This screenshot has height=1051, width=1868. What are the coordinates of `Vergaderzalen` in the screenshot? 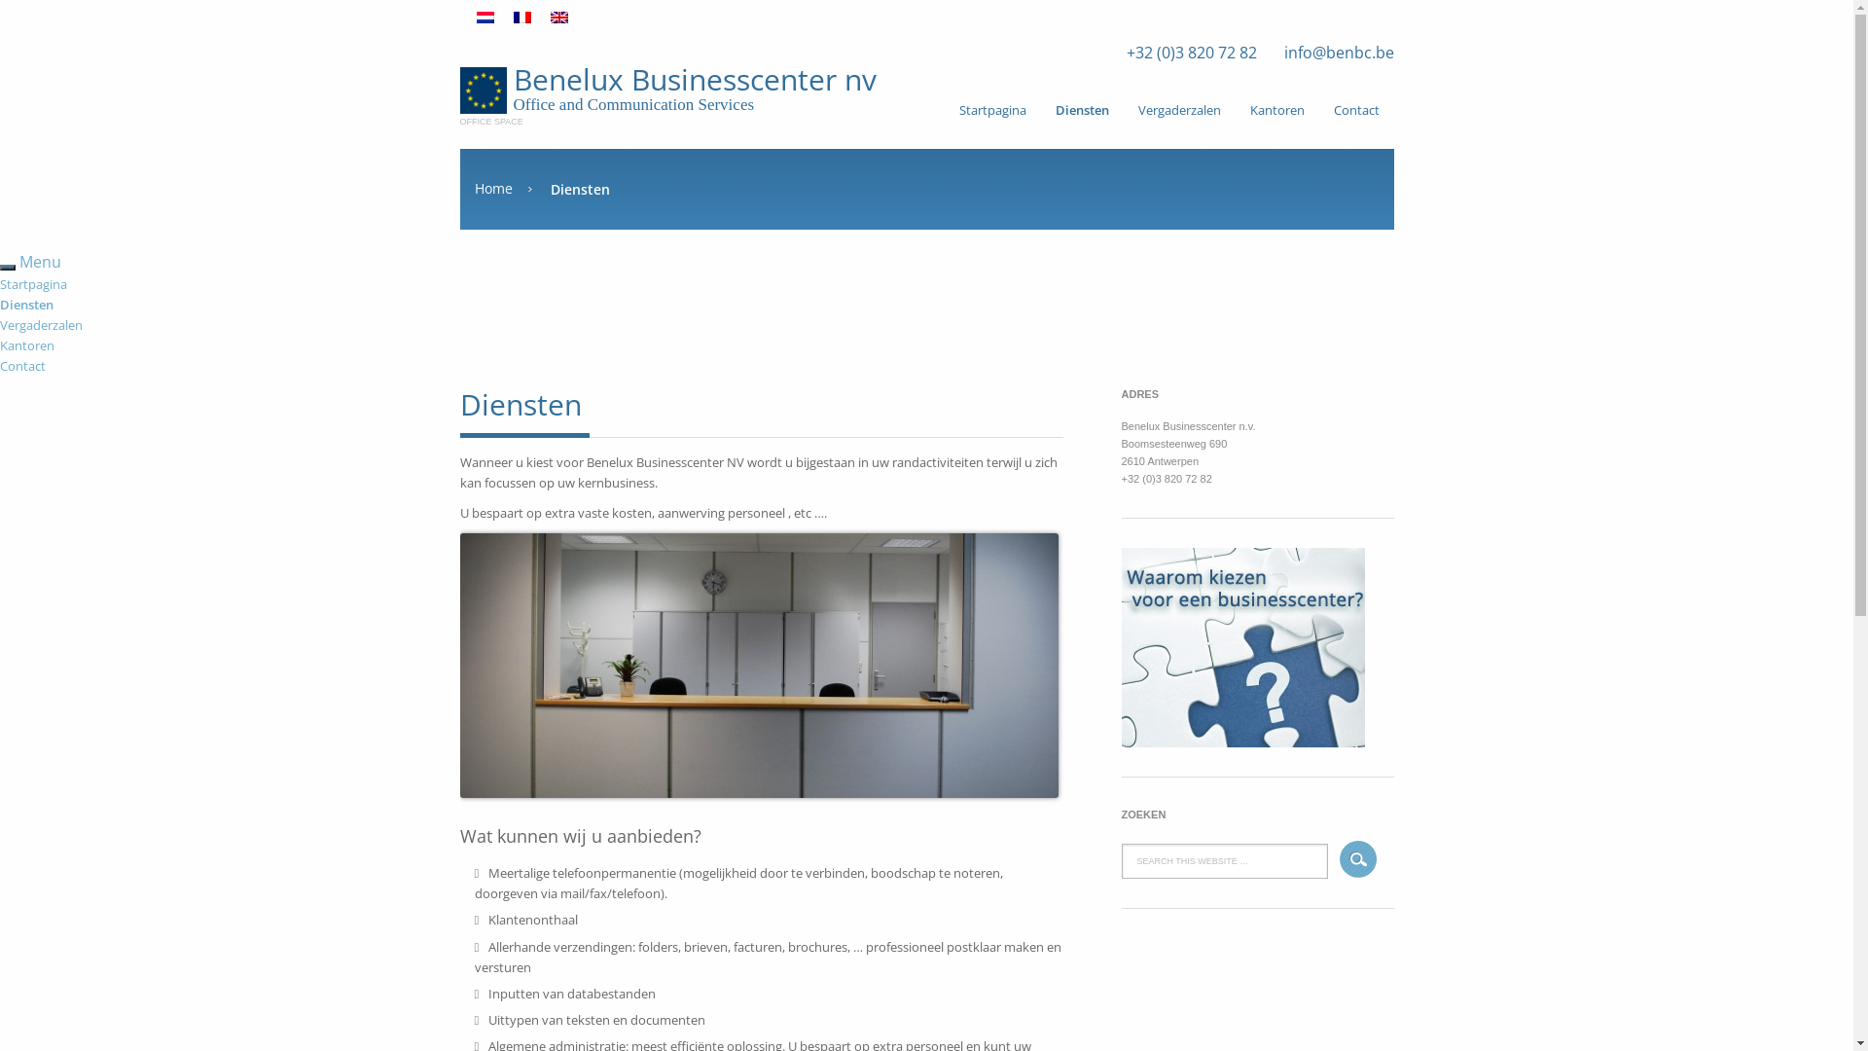 It's located at (41, 325).